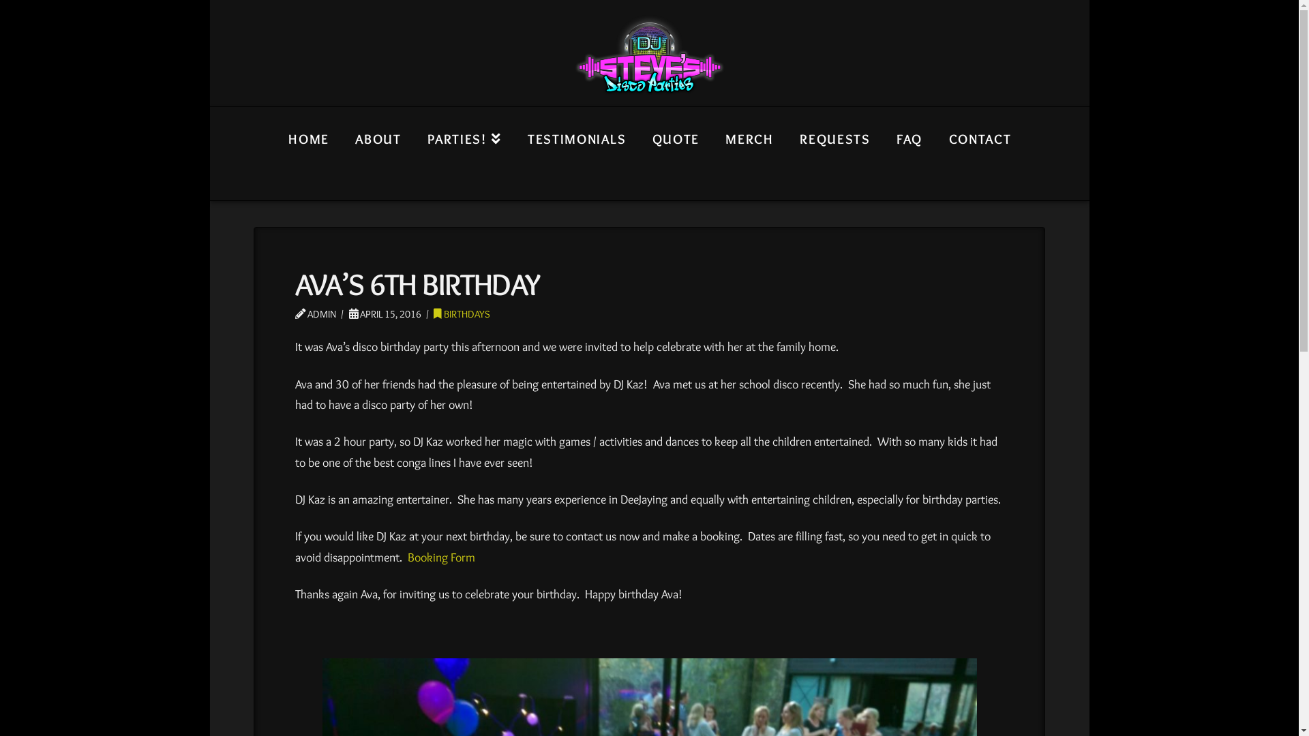  Describe the element at coordinates (834, 153) in the screenshot. I see `REQUESTS` at that location.